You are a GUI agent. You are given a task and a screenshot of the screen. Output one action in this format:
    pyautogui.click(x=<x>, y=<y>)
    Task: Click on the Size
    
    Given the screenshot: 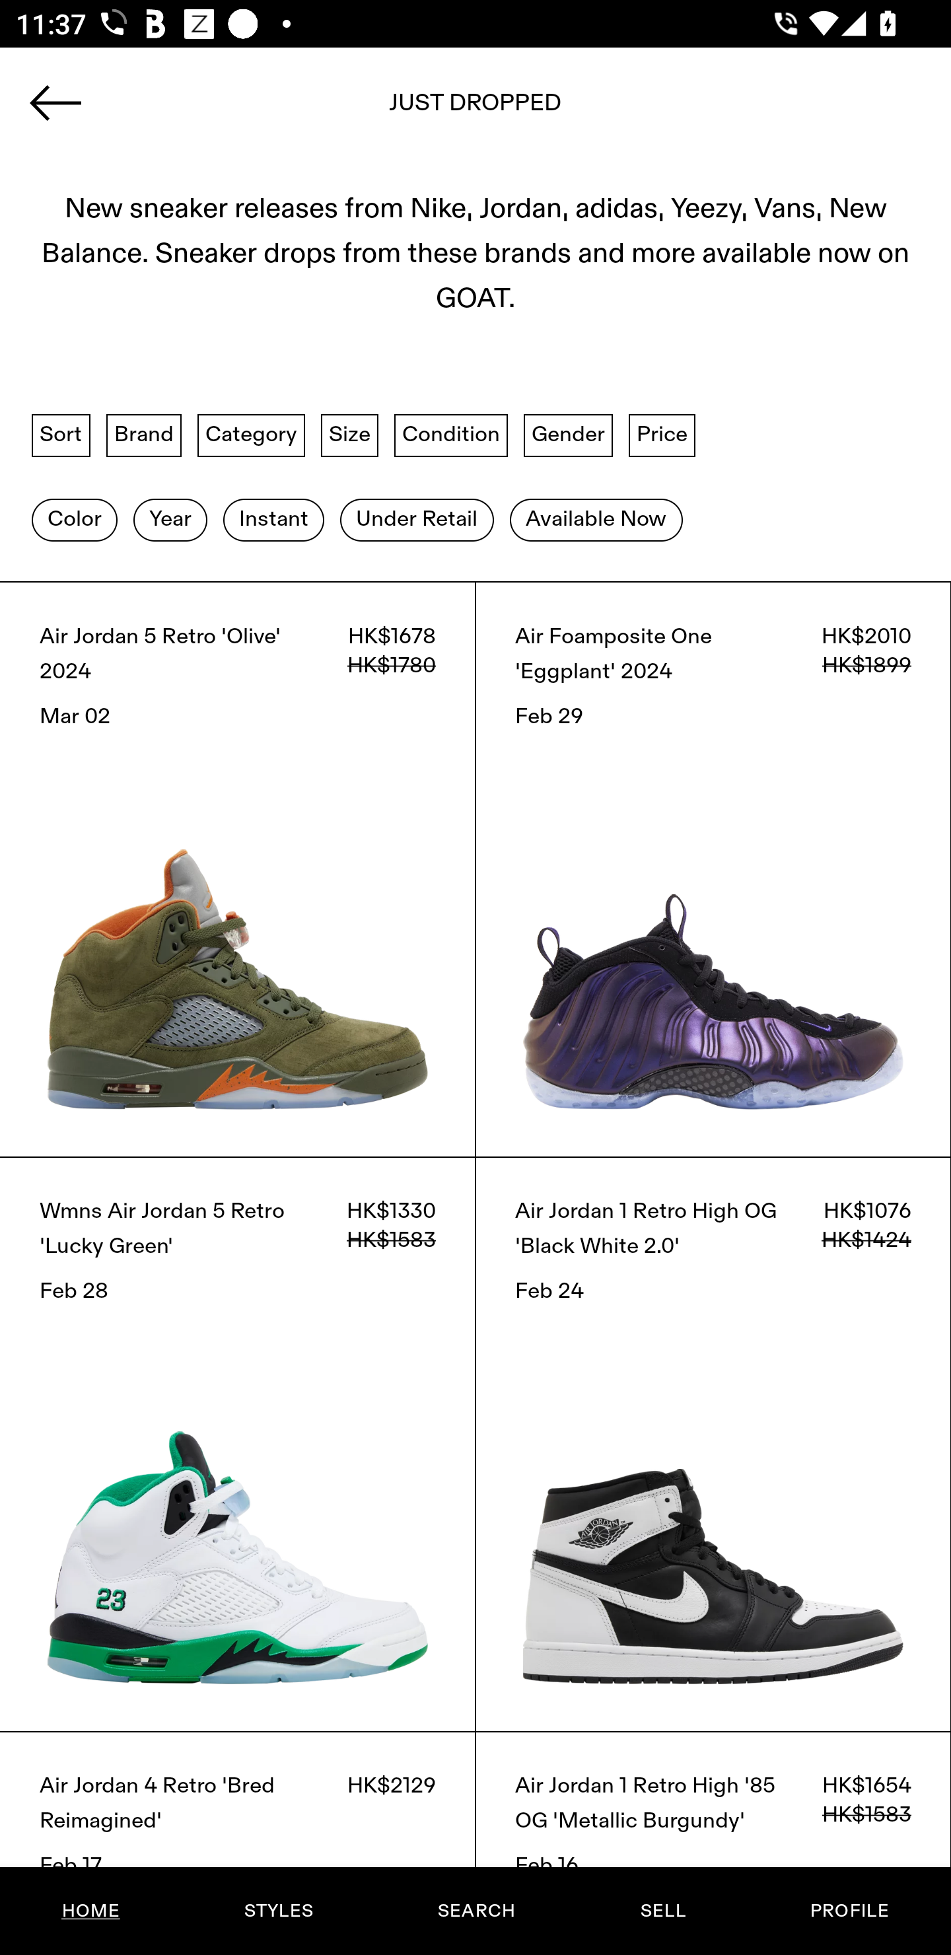 What is the action you would take?
    pyautogui.click(x=350, y=435)
    